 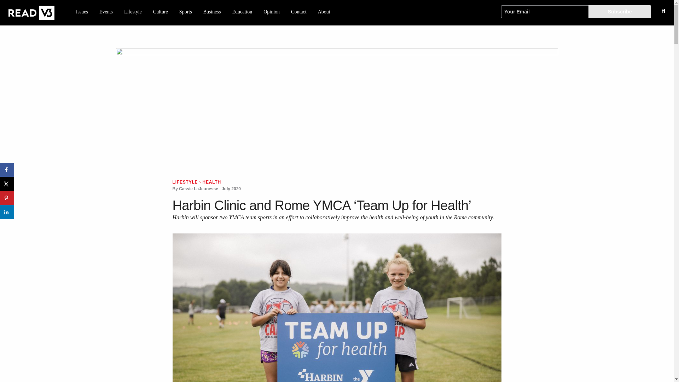 What do you see at coordinates (106, 12) in the screenshot?
I see `Events` at bounding box center [106, 12].